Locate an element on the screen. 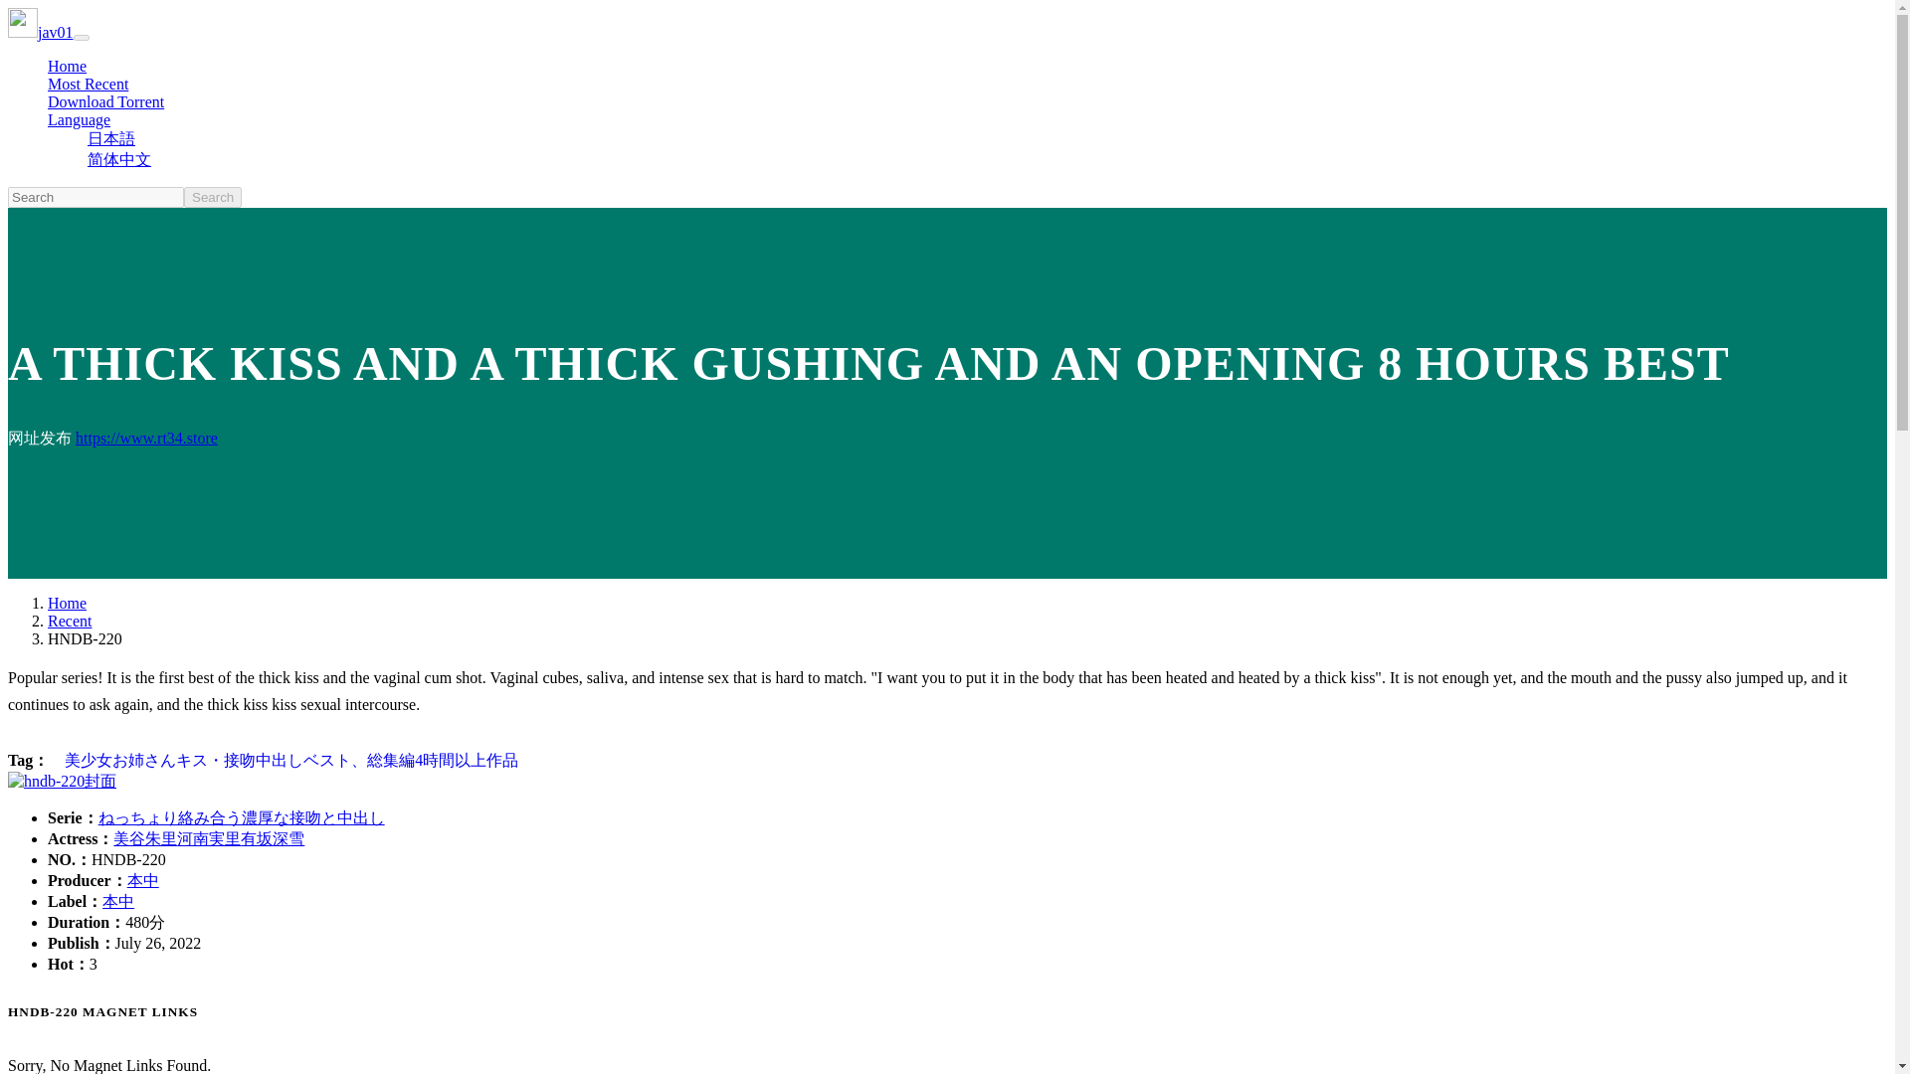 This screenshot has height=1074, width=1910. Home is located at coordinates (67, 603).